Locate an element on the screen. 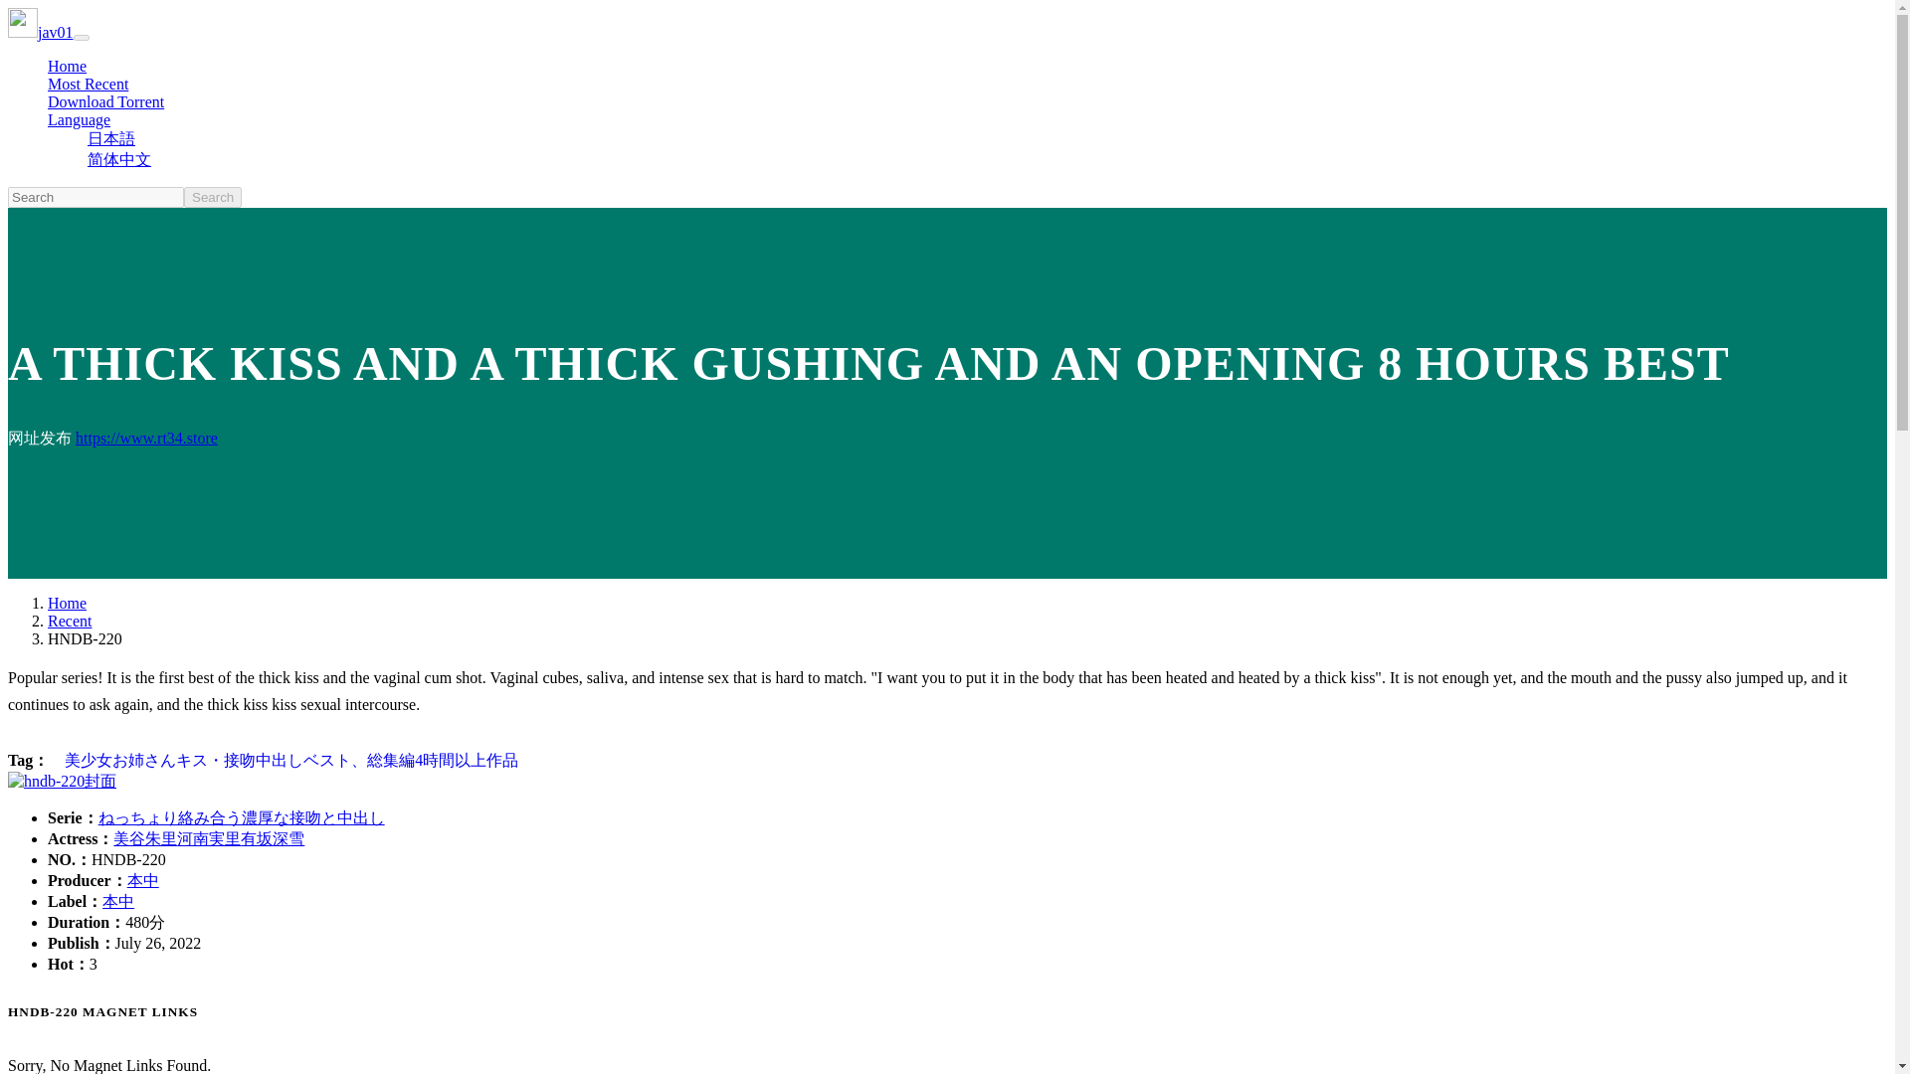 This screenshot has height=1074, width=1910. Home is located at coordinates (67, 603).